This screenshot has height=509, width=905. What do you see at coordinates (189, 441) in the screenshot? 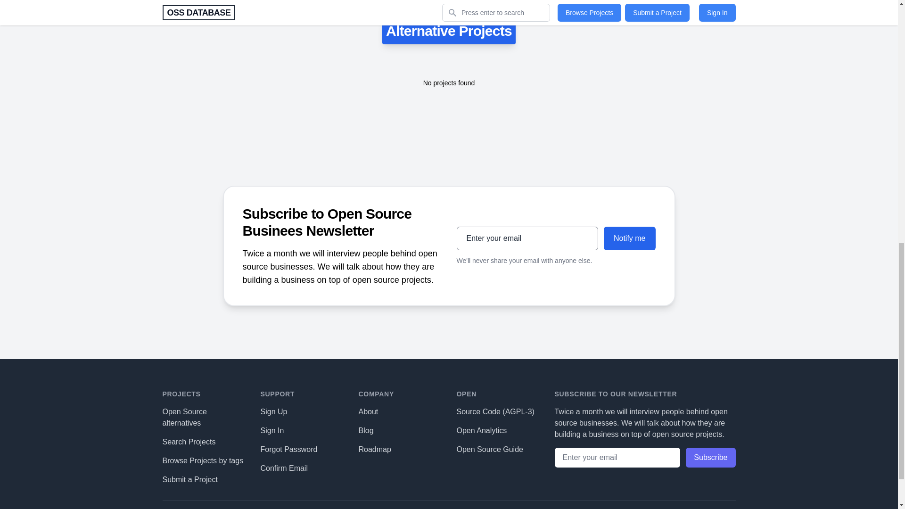
I see `Search Projects` at bounding box center [189, 441].